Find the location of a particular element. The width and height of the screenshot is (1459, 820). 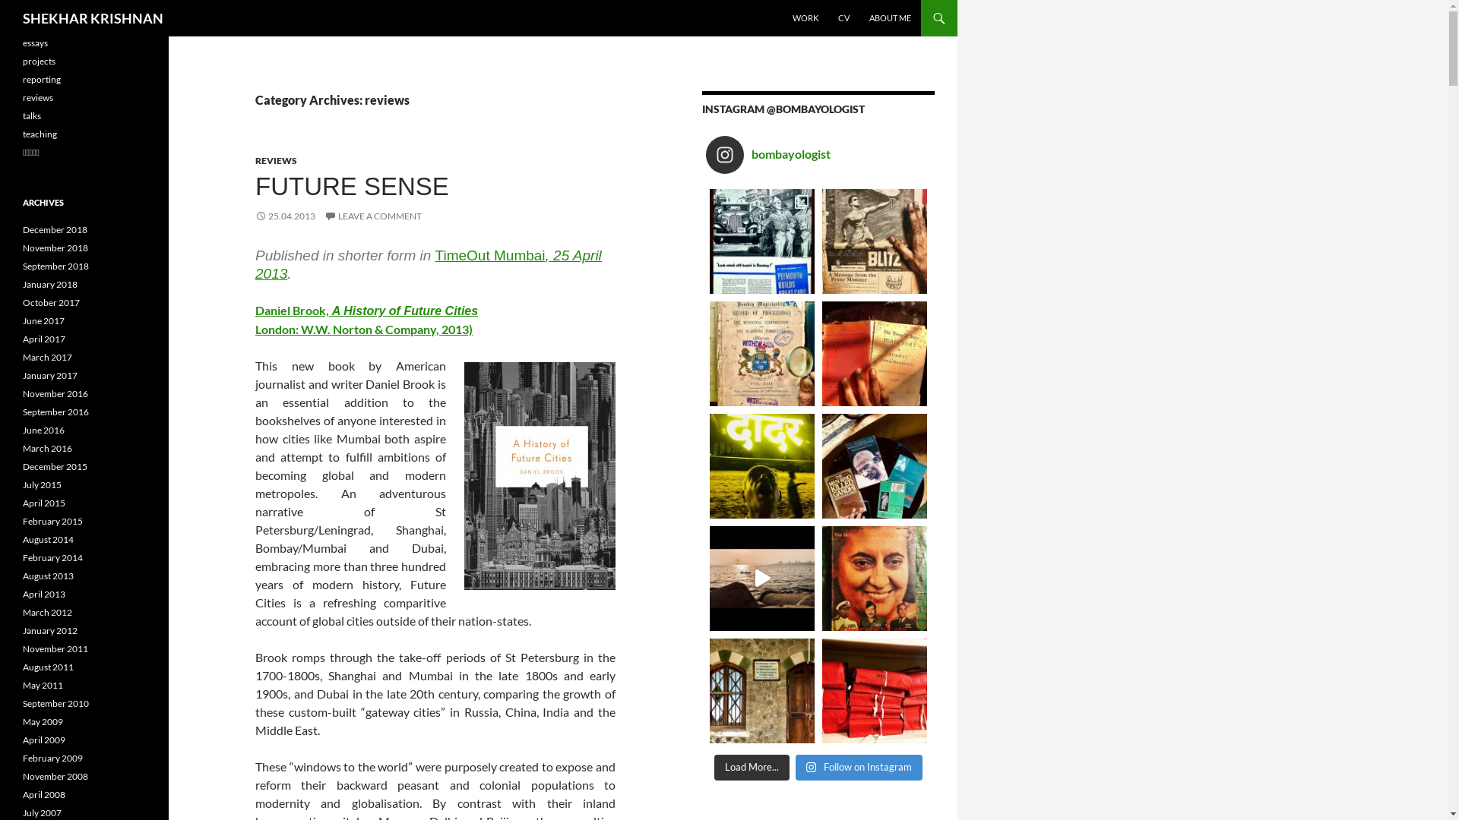

essays is located at coordinates (35, 43).